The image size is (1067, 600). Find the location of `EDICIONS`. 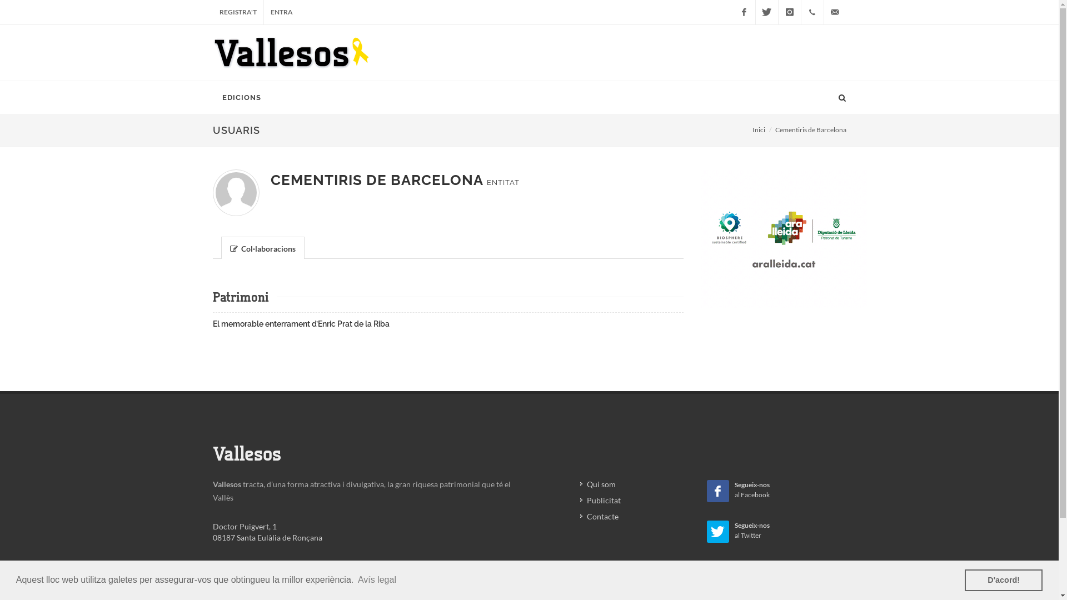

EDICIONS is located at coordinates (241, 98).